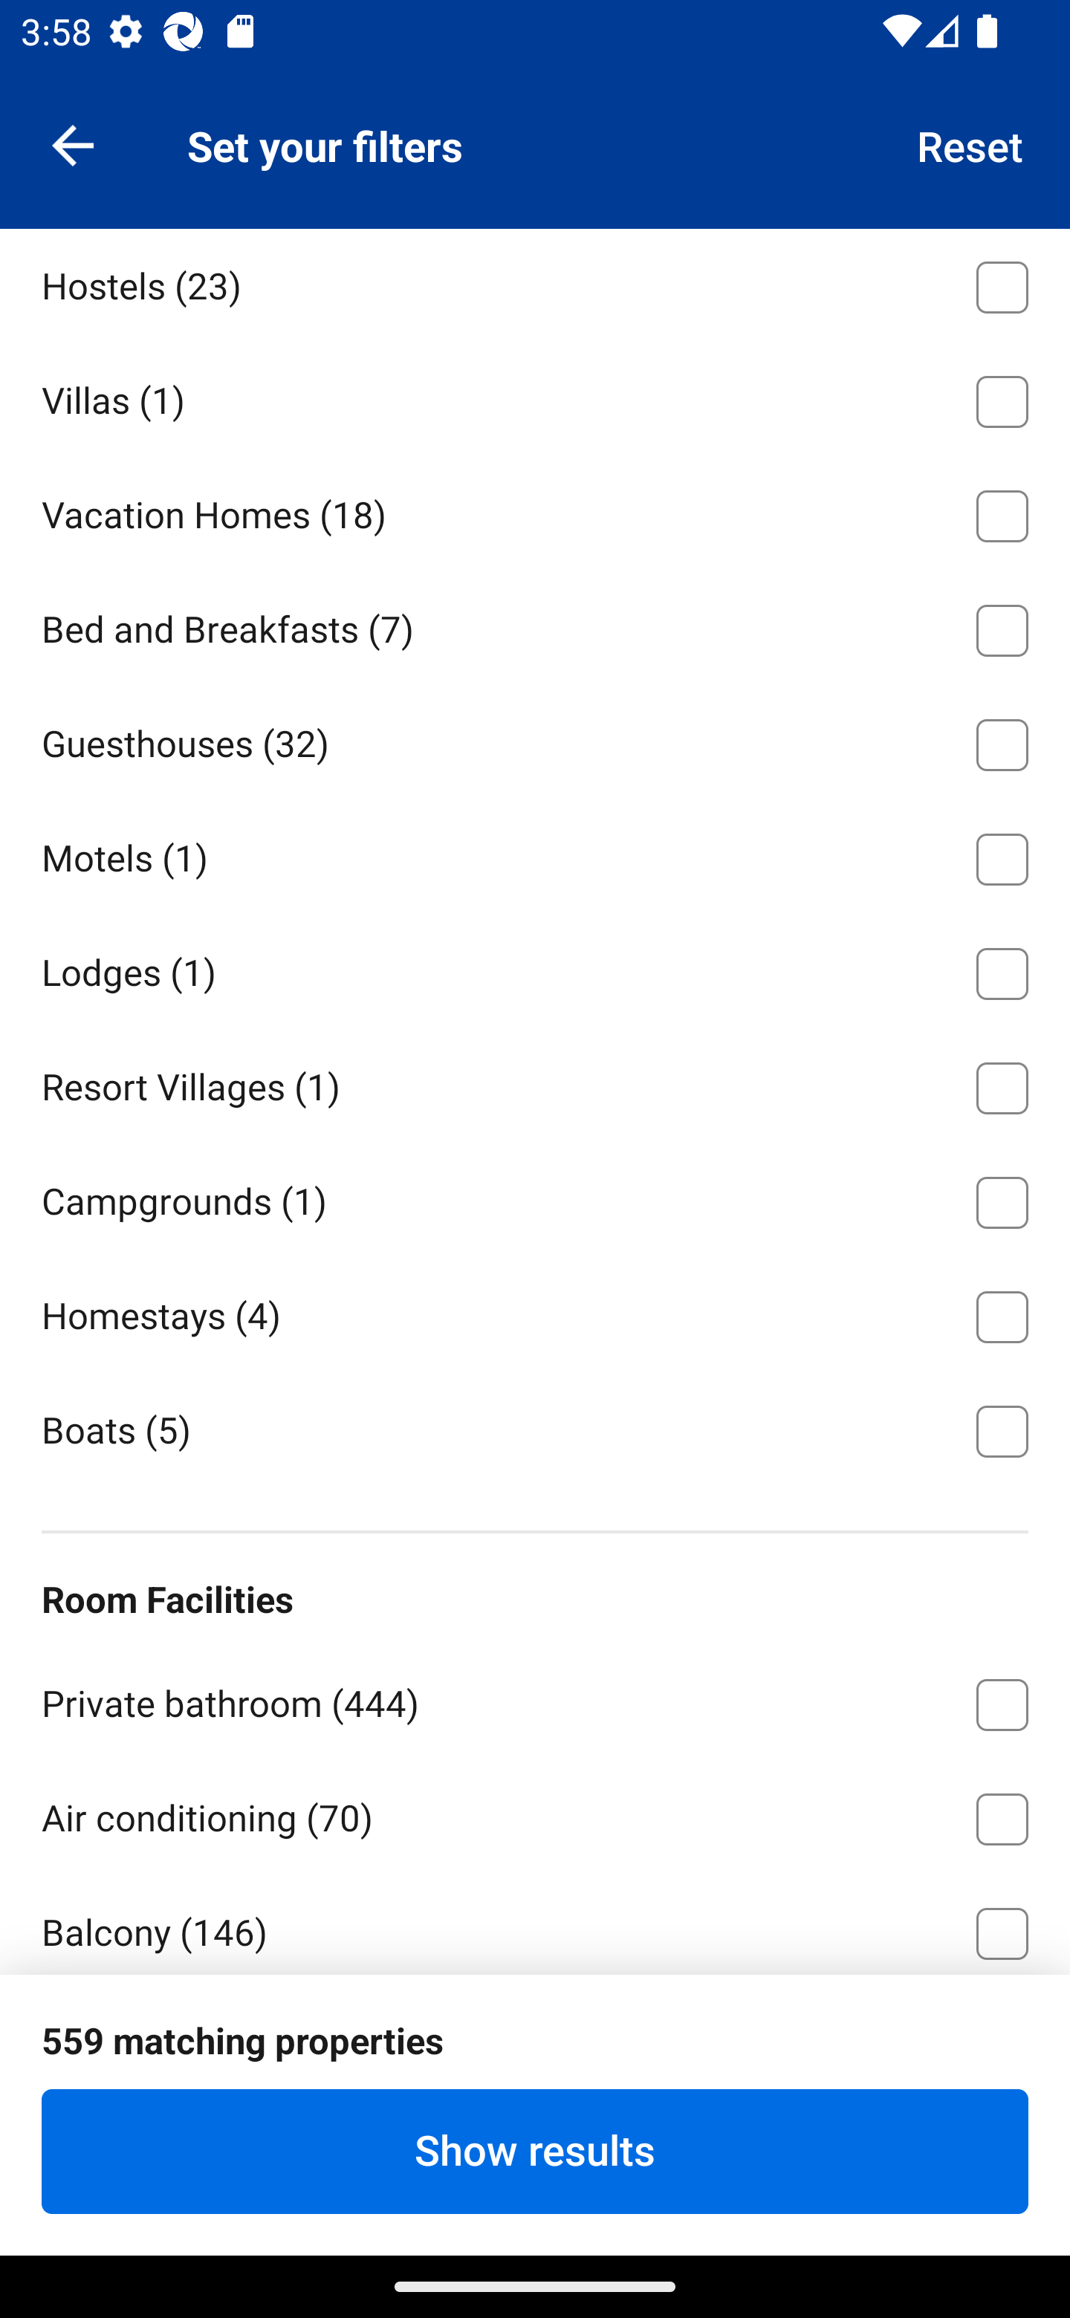 The image size is (1070, 2318). I want to click on Bed and Breakfasts ⁦(7), so click(535, 626).